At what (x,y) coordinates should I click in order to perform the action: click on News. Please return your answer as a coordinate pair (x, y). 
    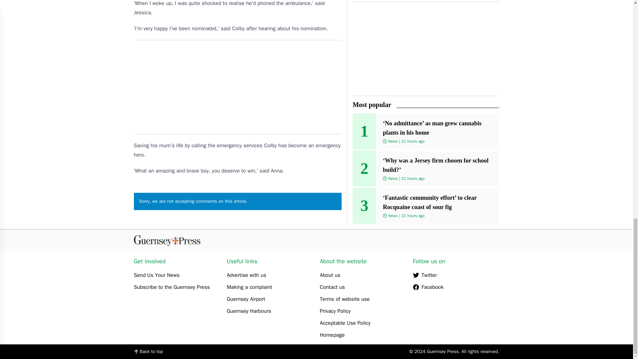
    Looking at the image, I should click on (393, 179).